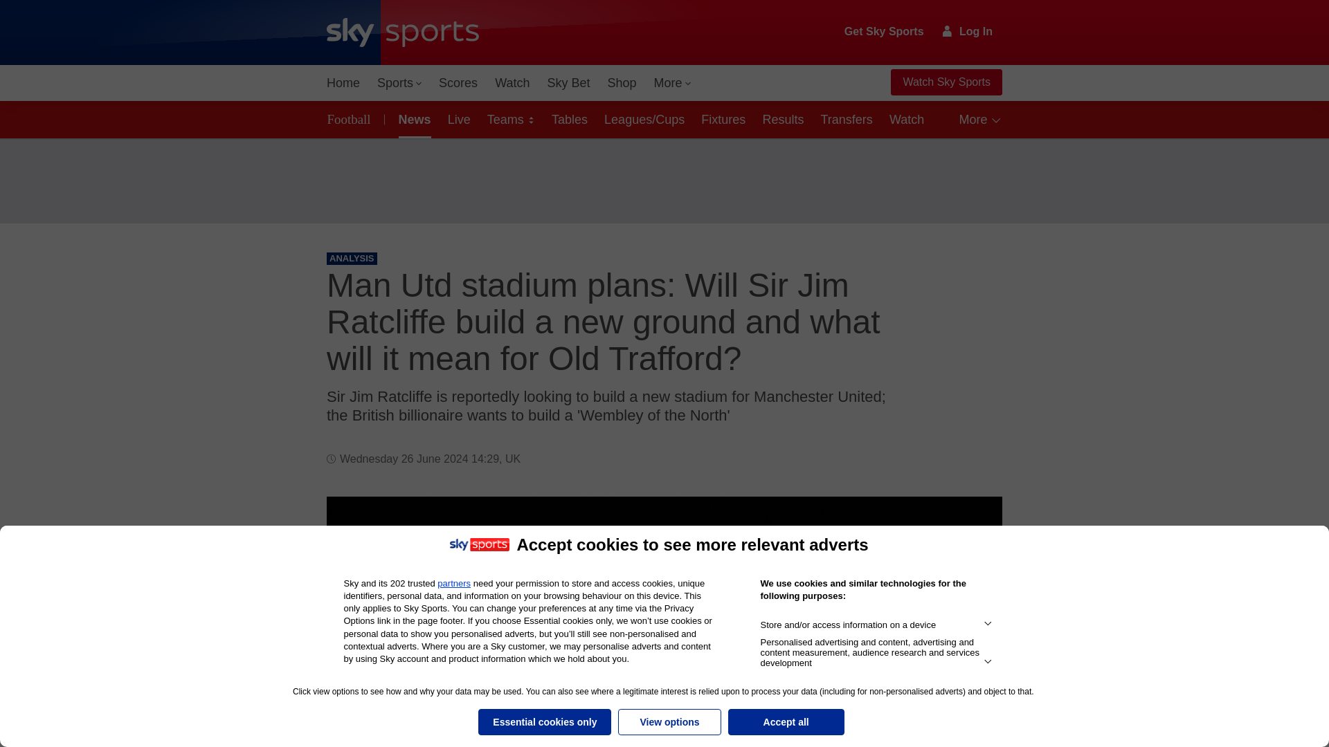 Image resolution: width=1329 pixels, height=747 pixels. Describe the element at coordinates (568, 83) in the screenshot. I see `Sky Bet` at that location.